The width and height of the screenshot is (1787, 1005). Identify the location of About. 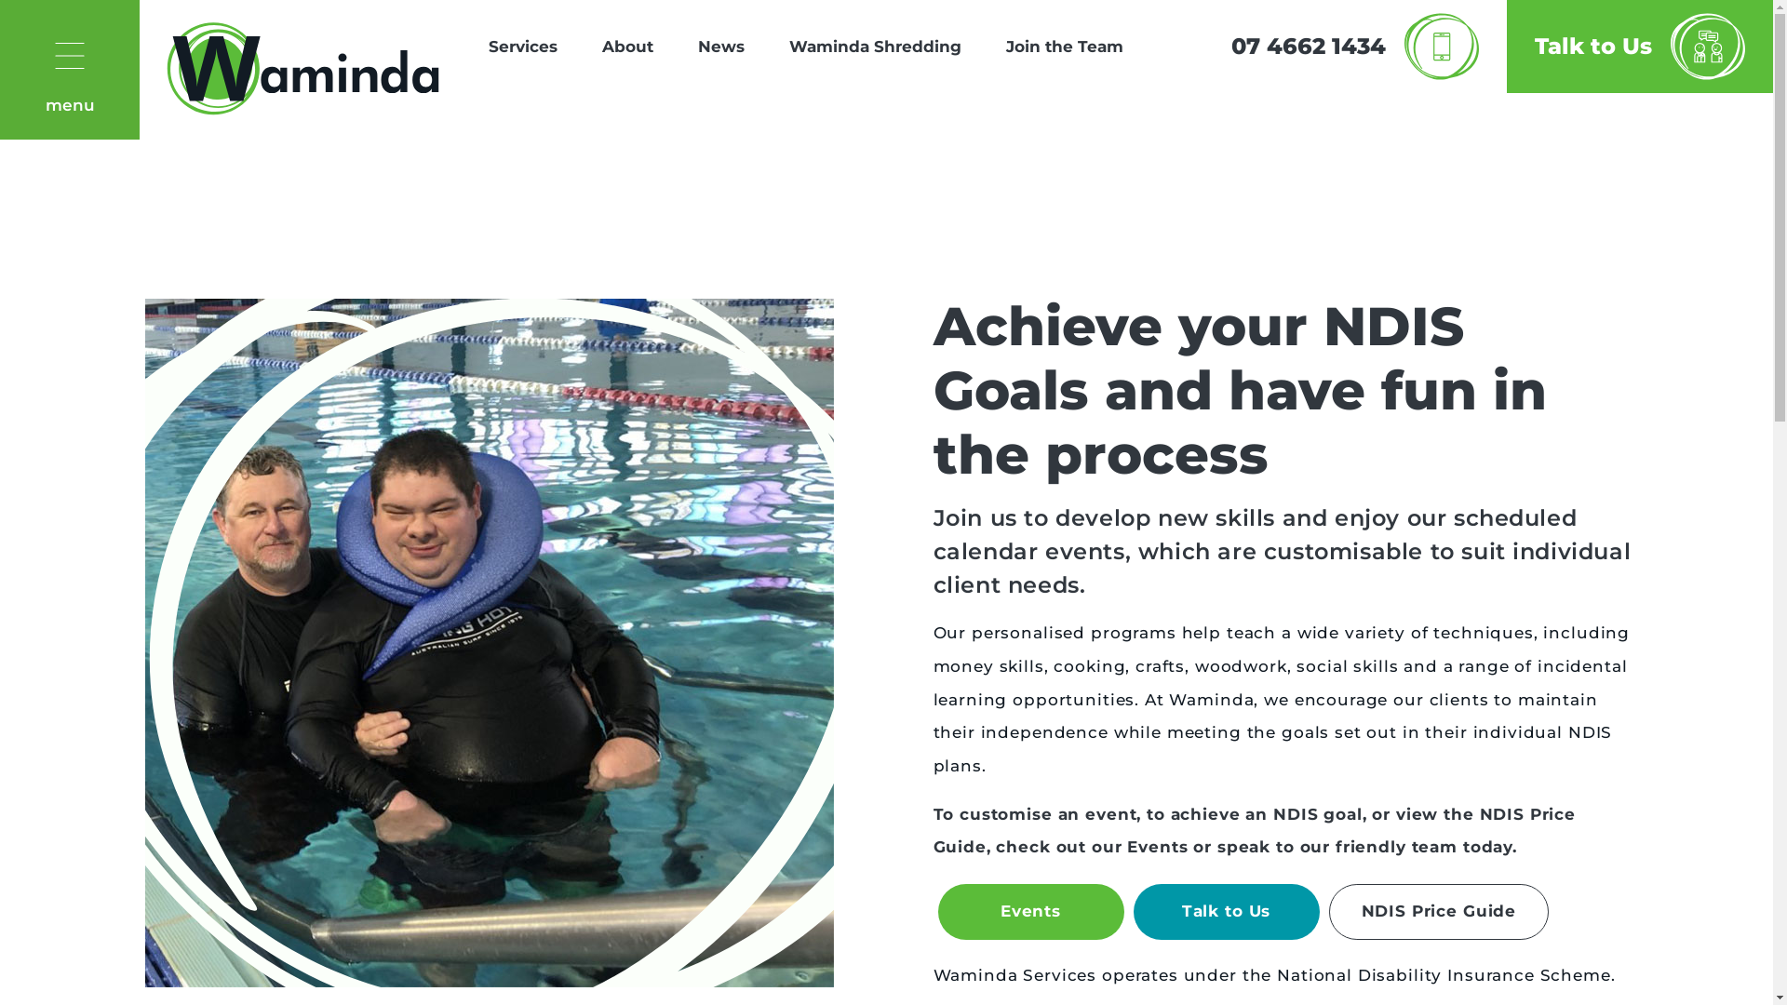
(627, 47).